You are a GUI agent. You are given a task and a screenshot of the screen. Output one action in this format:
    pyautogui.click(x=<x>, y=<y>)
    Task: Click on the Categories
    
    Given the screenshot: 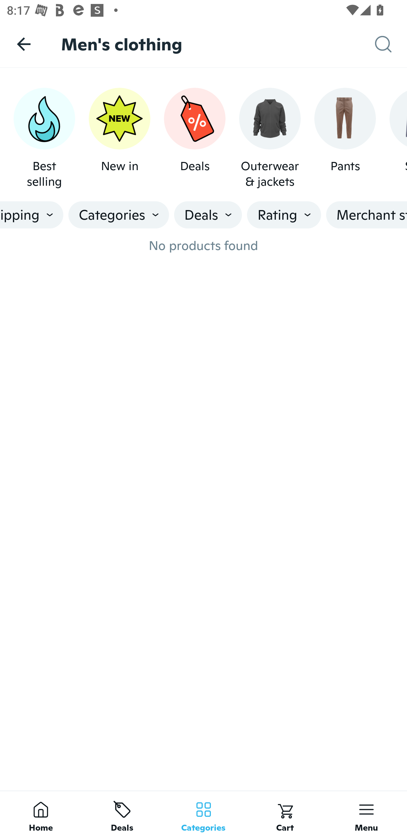 What is the action you would take?
    pyautogui.click(x=118, y=215)
    